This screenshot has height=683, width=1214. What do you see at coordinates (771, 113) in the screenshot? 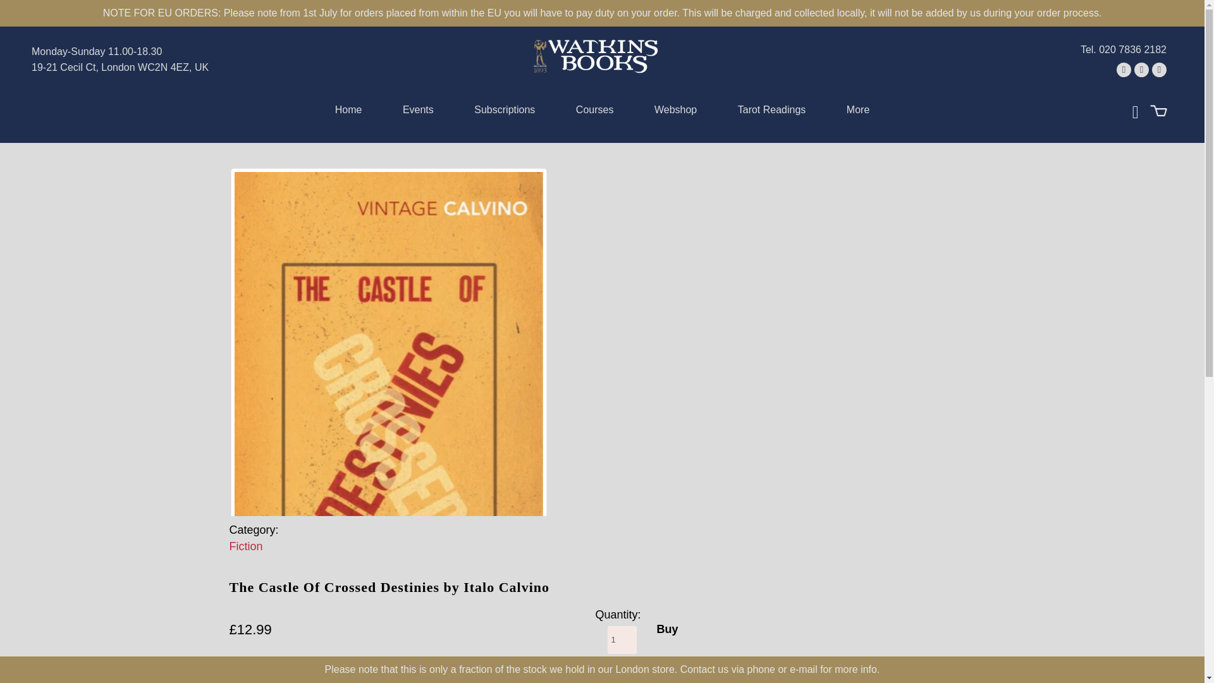
I see `Tarot Readings` at bounding box center [771, 113].